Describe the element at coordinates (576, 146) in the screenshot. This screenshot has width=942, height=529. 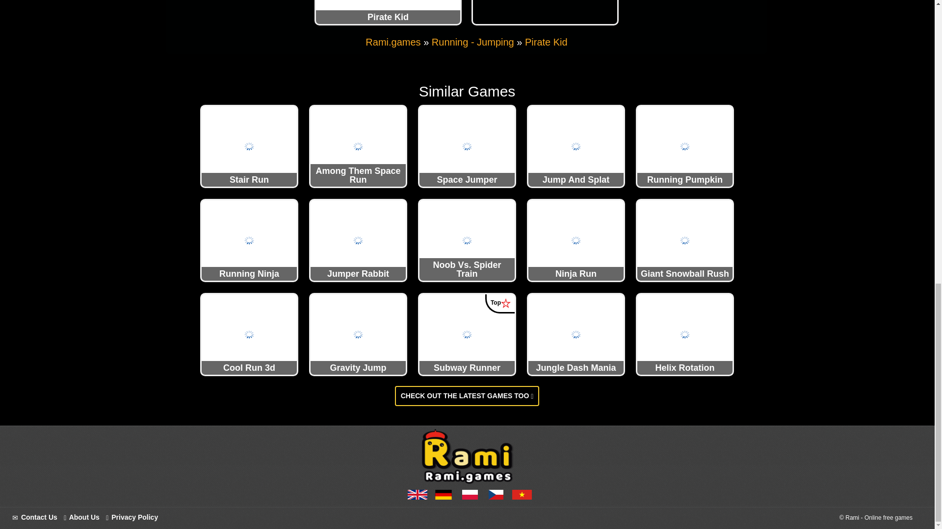
I see `Jump And Splat` at that location.